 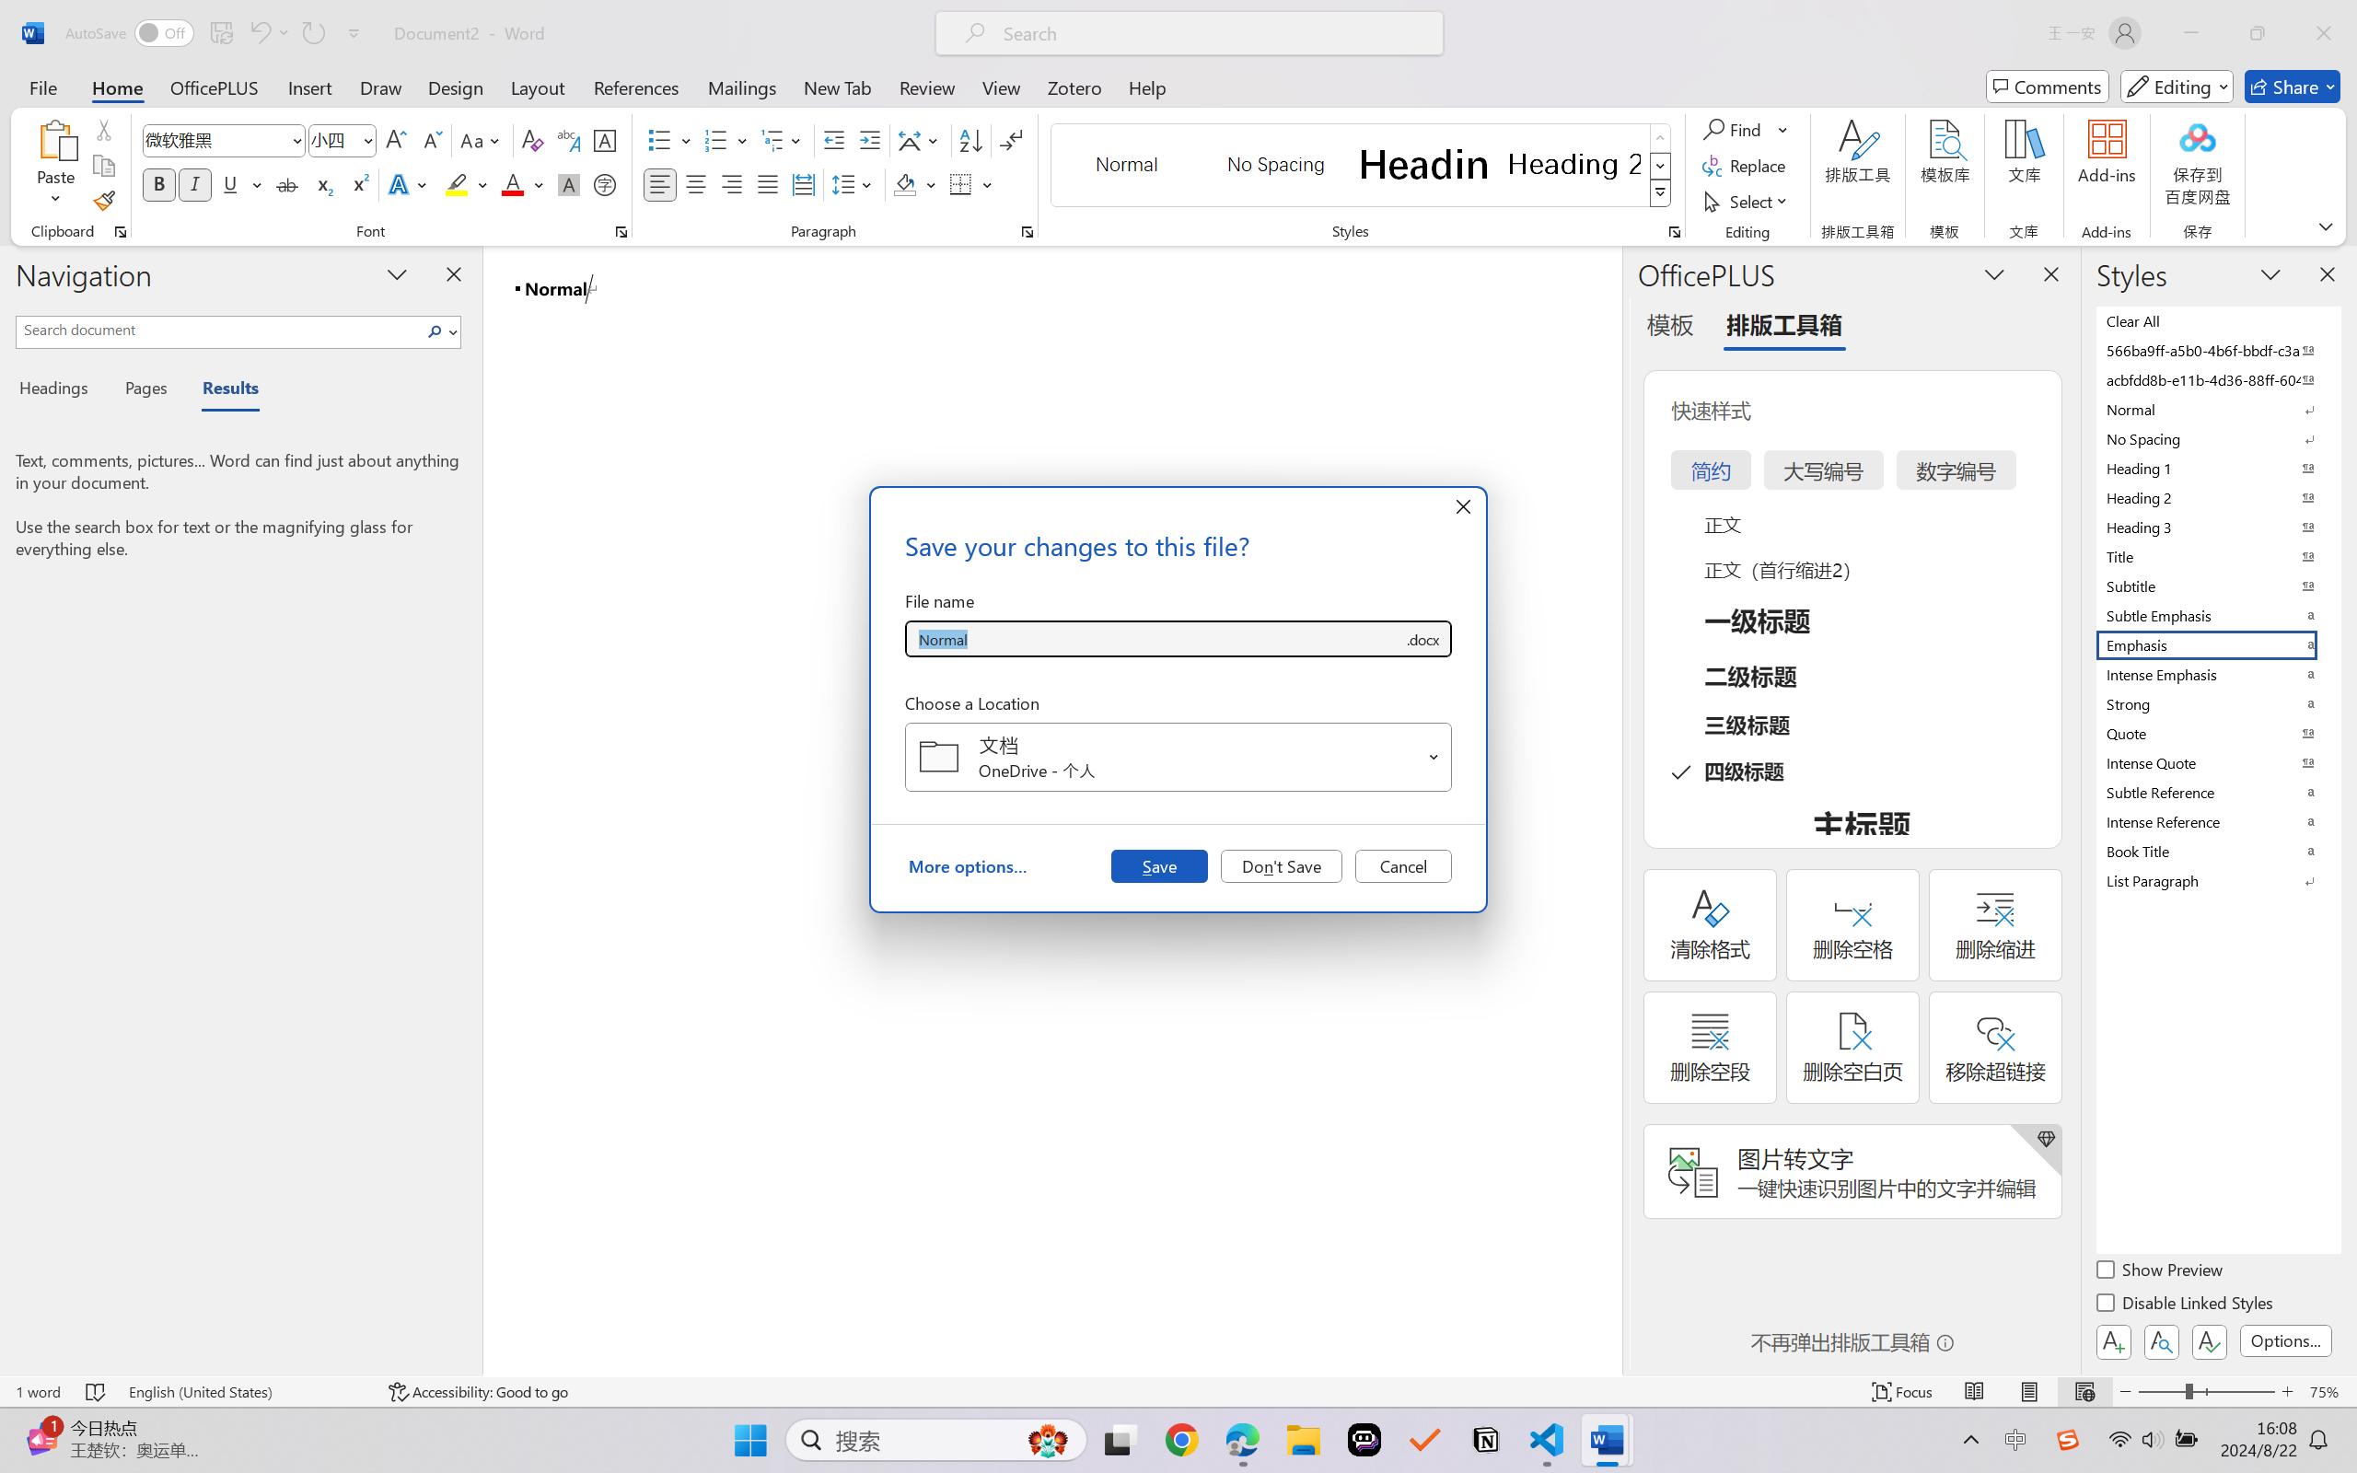 What do you see at coordinates (2217, 556) in the screenshot?
I see `Title` at bounding box center [2217, 556].